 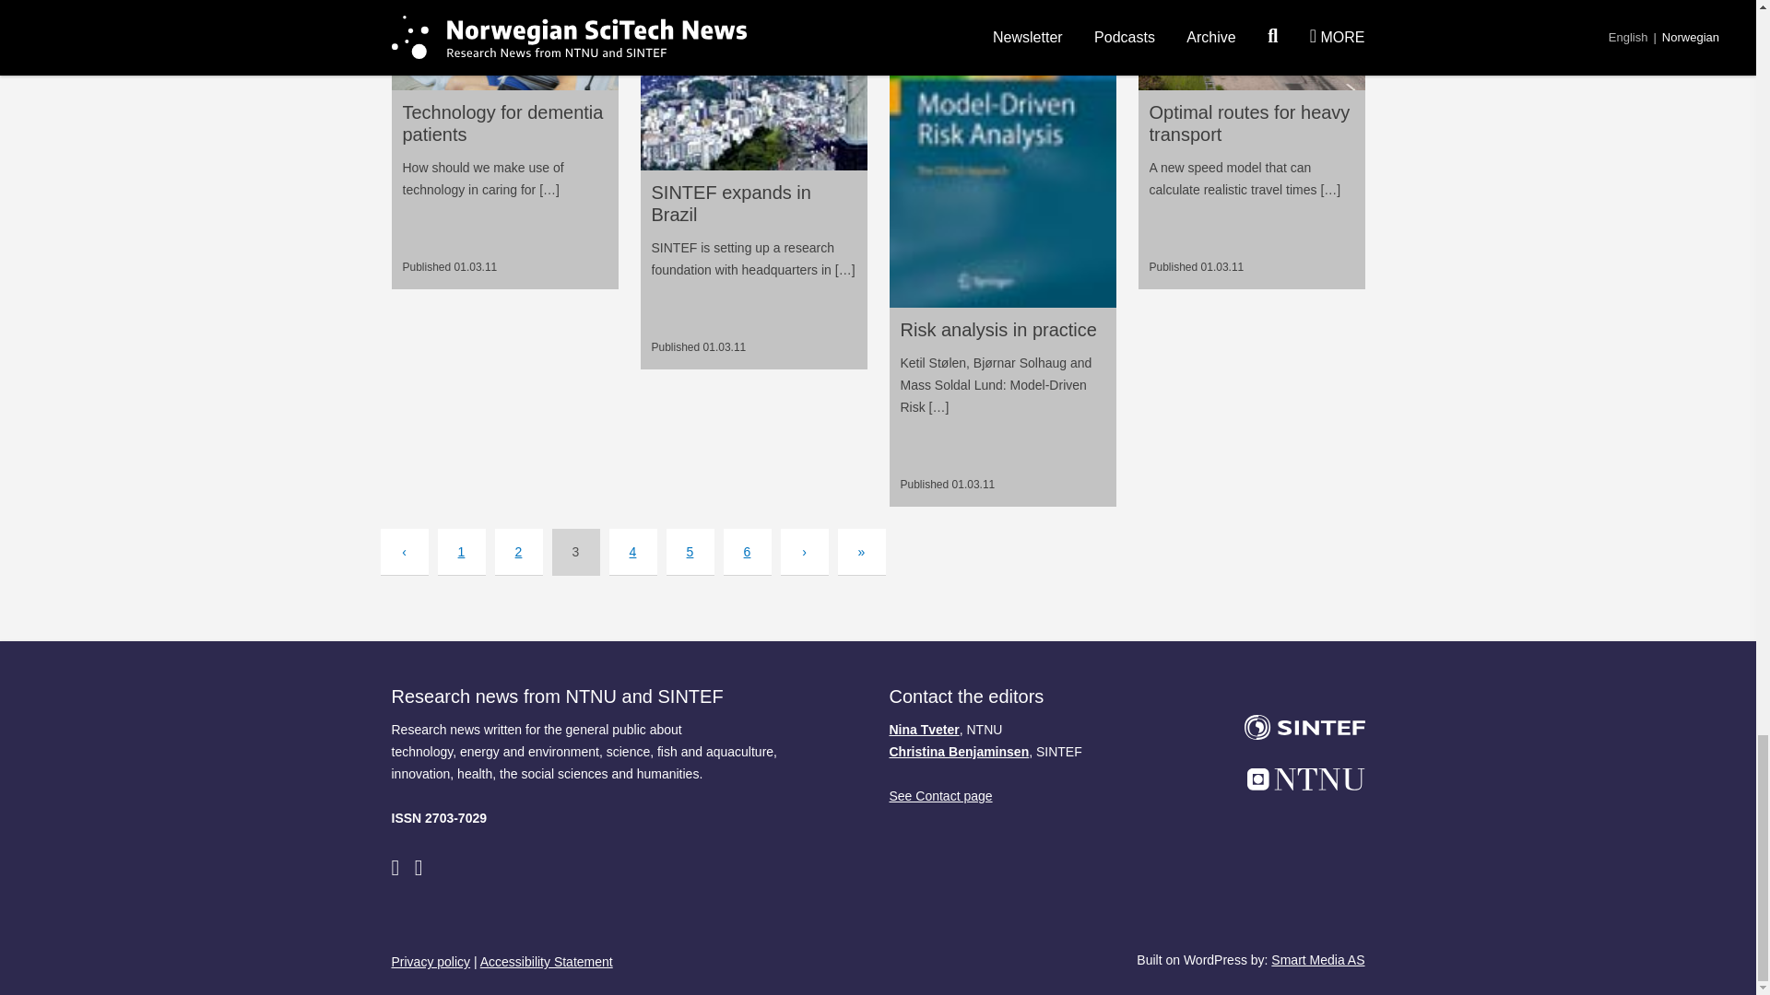 I want to click on Read about our Privacy Policy, so click(x=431, y=962).